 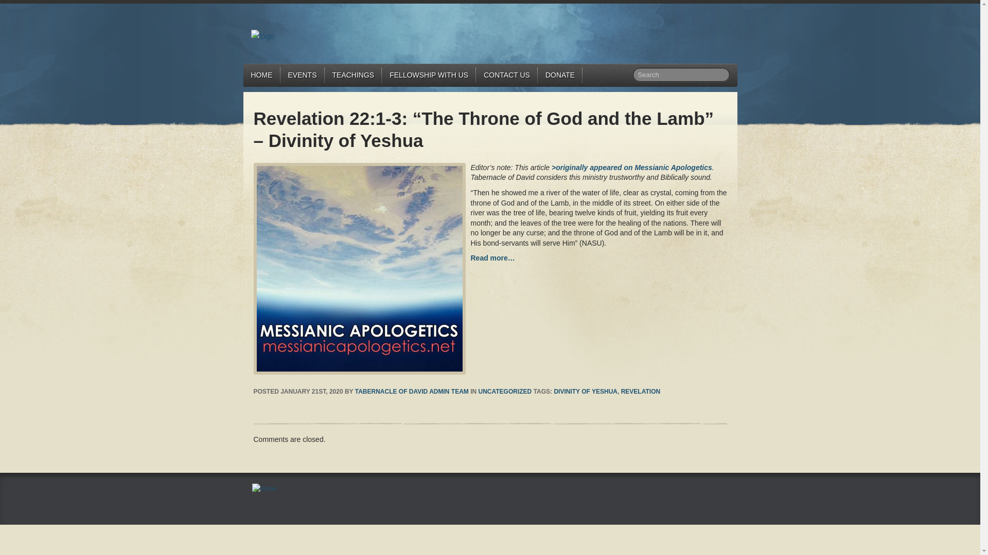 What do you see at coordinates (264, 488) in the screenshot?
I see `Home` at bounding box center [264, 488].